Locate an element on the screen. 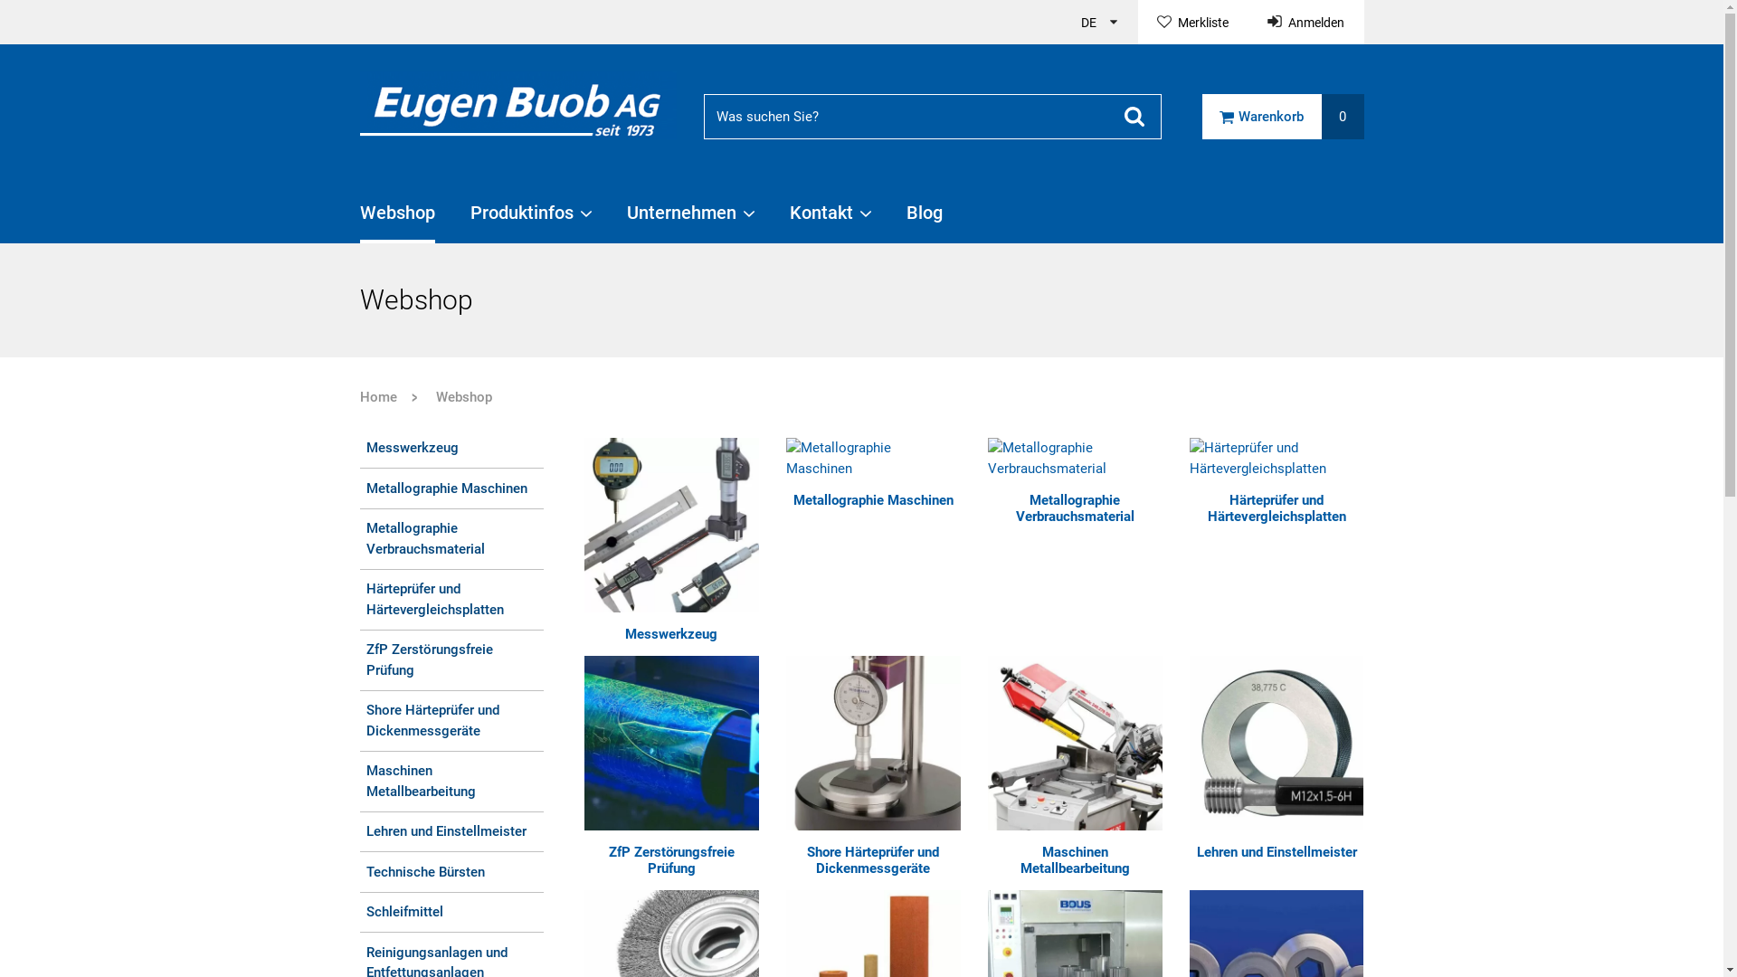  Metallographie Maschinen is located at coordinates (452, 488).